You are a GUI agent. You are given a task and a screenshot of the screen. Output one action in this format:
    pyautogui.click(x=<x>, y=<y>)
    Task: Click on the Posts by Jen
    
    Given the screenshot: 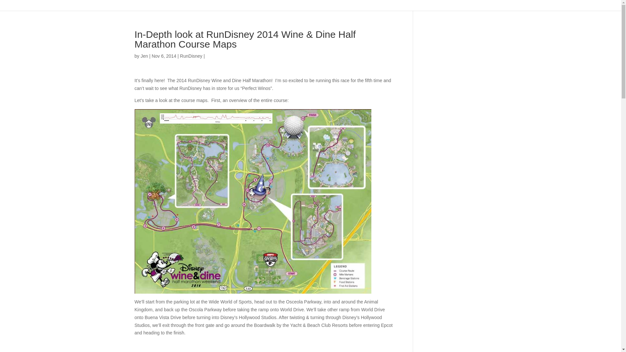 What is the action you would take?
    pyautogui.click(x=144, y=56)
    